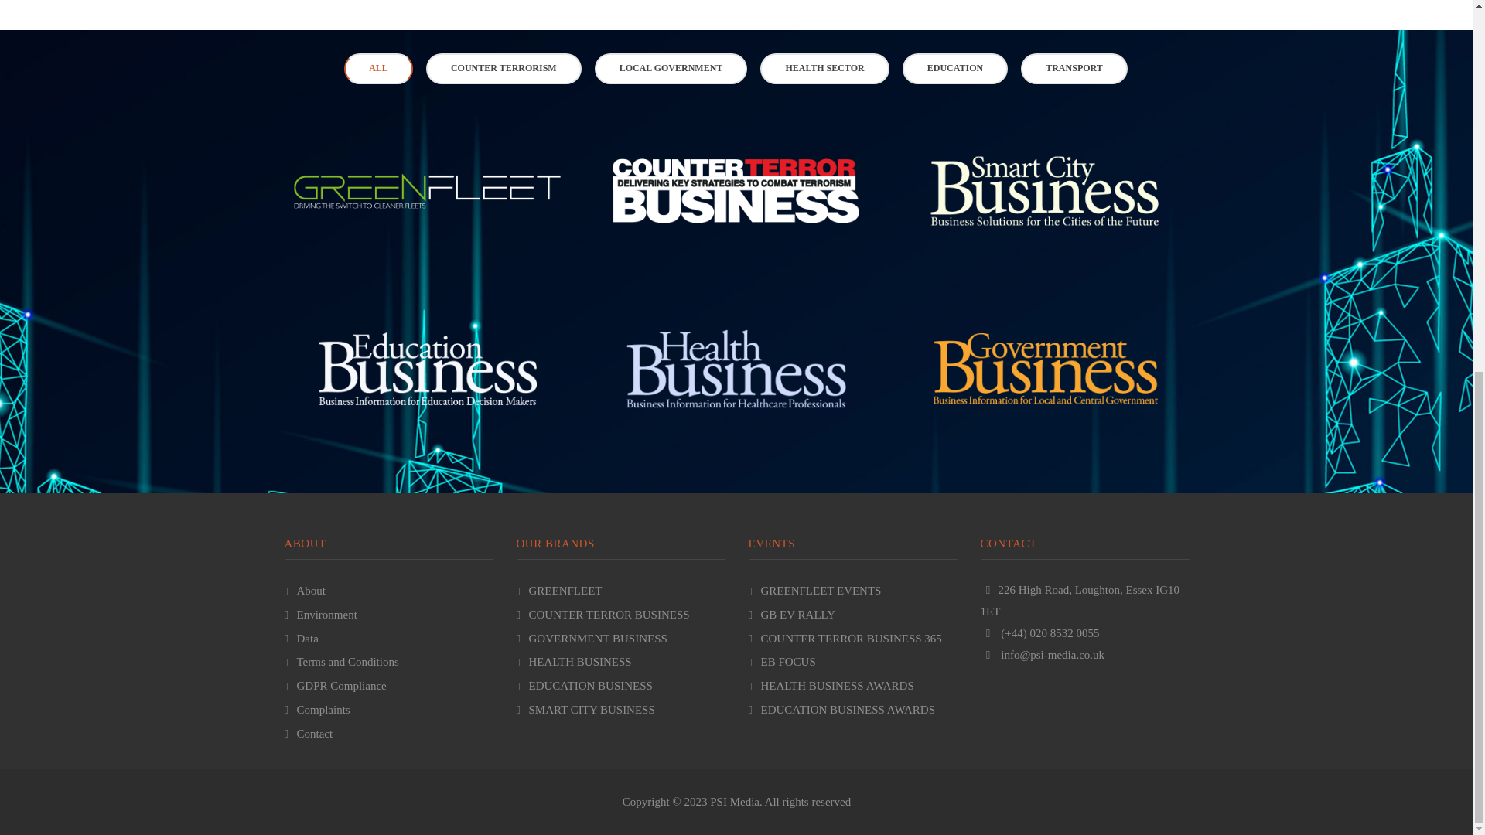  I want to click on EDUCATION BUSINESS, so click(585, 686).